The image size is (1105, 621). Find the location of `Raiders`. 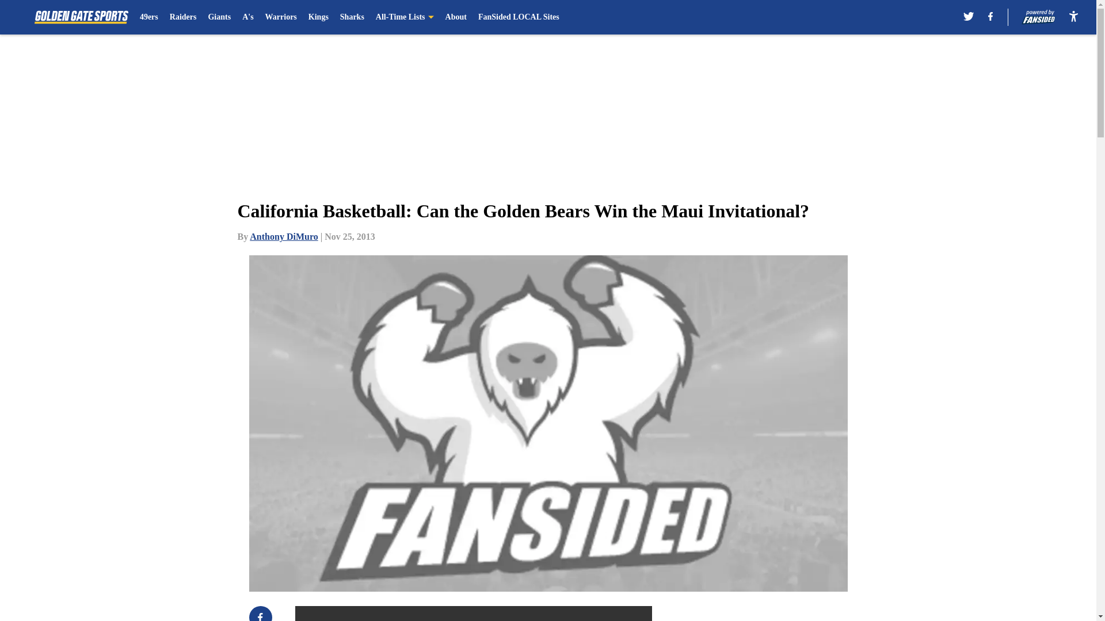

Raiders is located at coordinates (183, 17).